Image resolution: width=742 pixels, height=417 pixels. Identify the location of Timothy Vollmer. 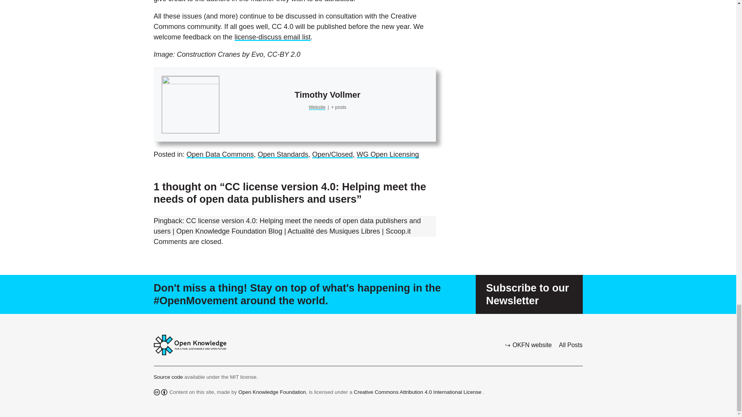
(327, 95).